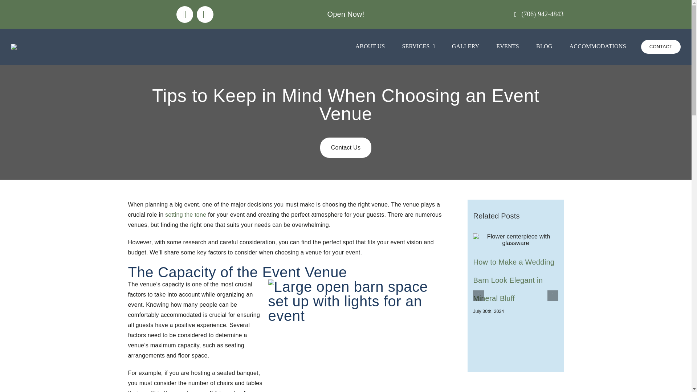 This screenshot has height=392, width=697. What do you see at coordinates (184, 14) in the screenshot?
I see `Facebook` at bounding box center [184, 14].